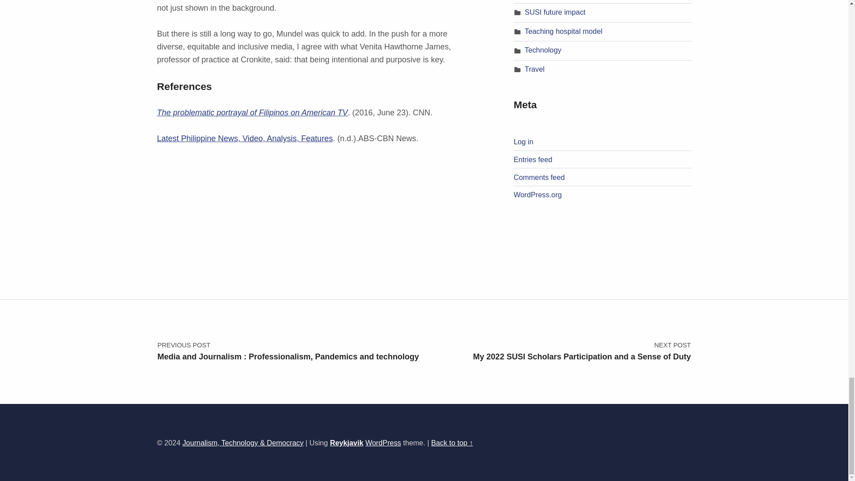 The image size is (855, 481). Describe the element at coordinates (252, 113) in the screenshot. I see `The problematic portrayal of Filipinos on American TV` at that location.